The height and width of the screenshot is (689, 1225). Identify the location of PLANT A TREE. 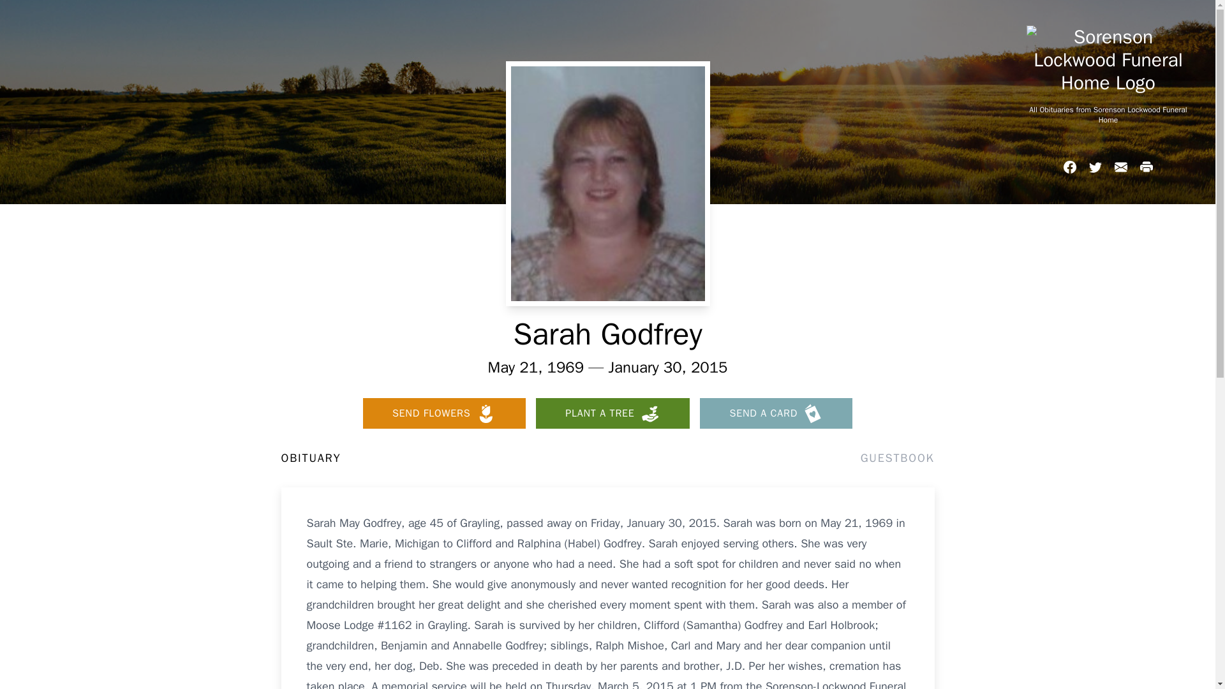
(612, 413).